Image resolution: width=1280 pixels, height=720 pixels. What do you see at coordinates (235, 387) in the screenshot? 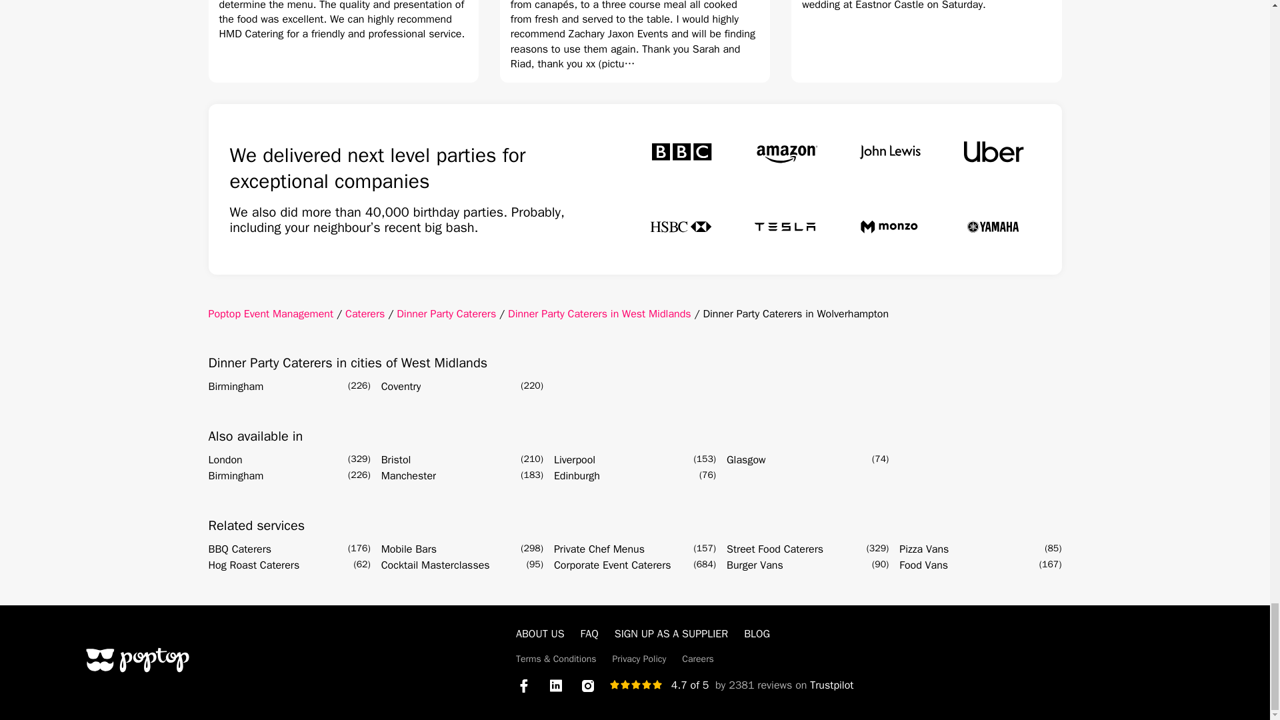
I see `Birmingham` at bounding box center [235, 387].